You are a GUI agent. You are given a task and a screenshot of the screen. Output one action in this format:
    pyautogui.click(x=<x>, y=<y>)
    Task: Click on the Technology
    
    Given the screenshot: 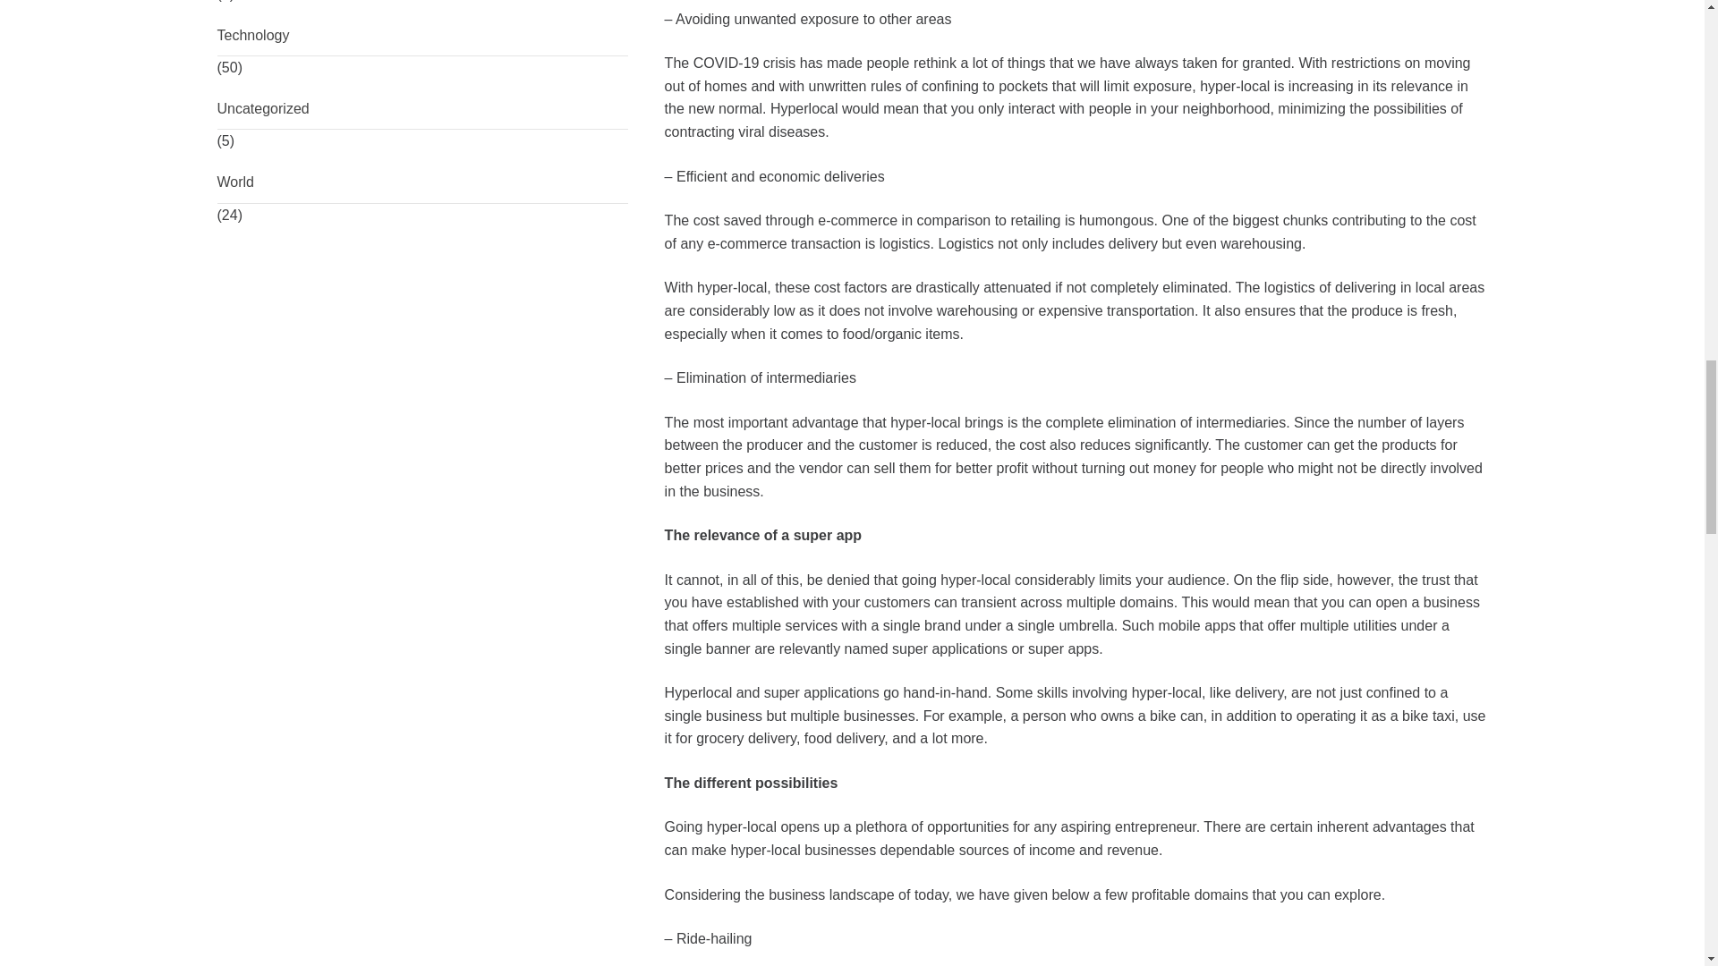 What is the action you would take?
    pyautogui.click(x=422, y=36)
    